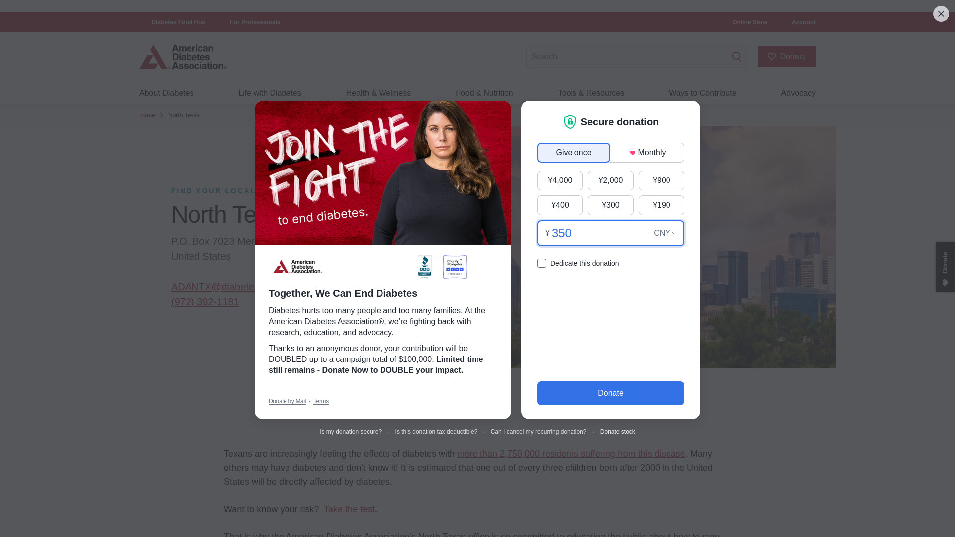  Describe the element at coordinates (255, 22) in the screenshot. I see `For Professionals` at that location.